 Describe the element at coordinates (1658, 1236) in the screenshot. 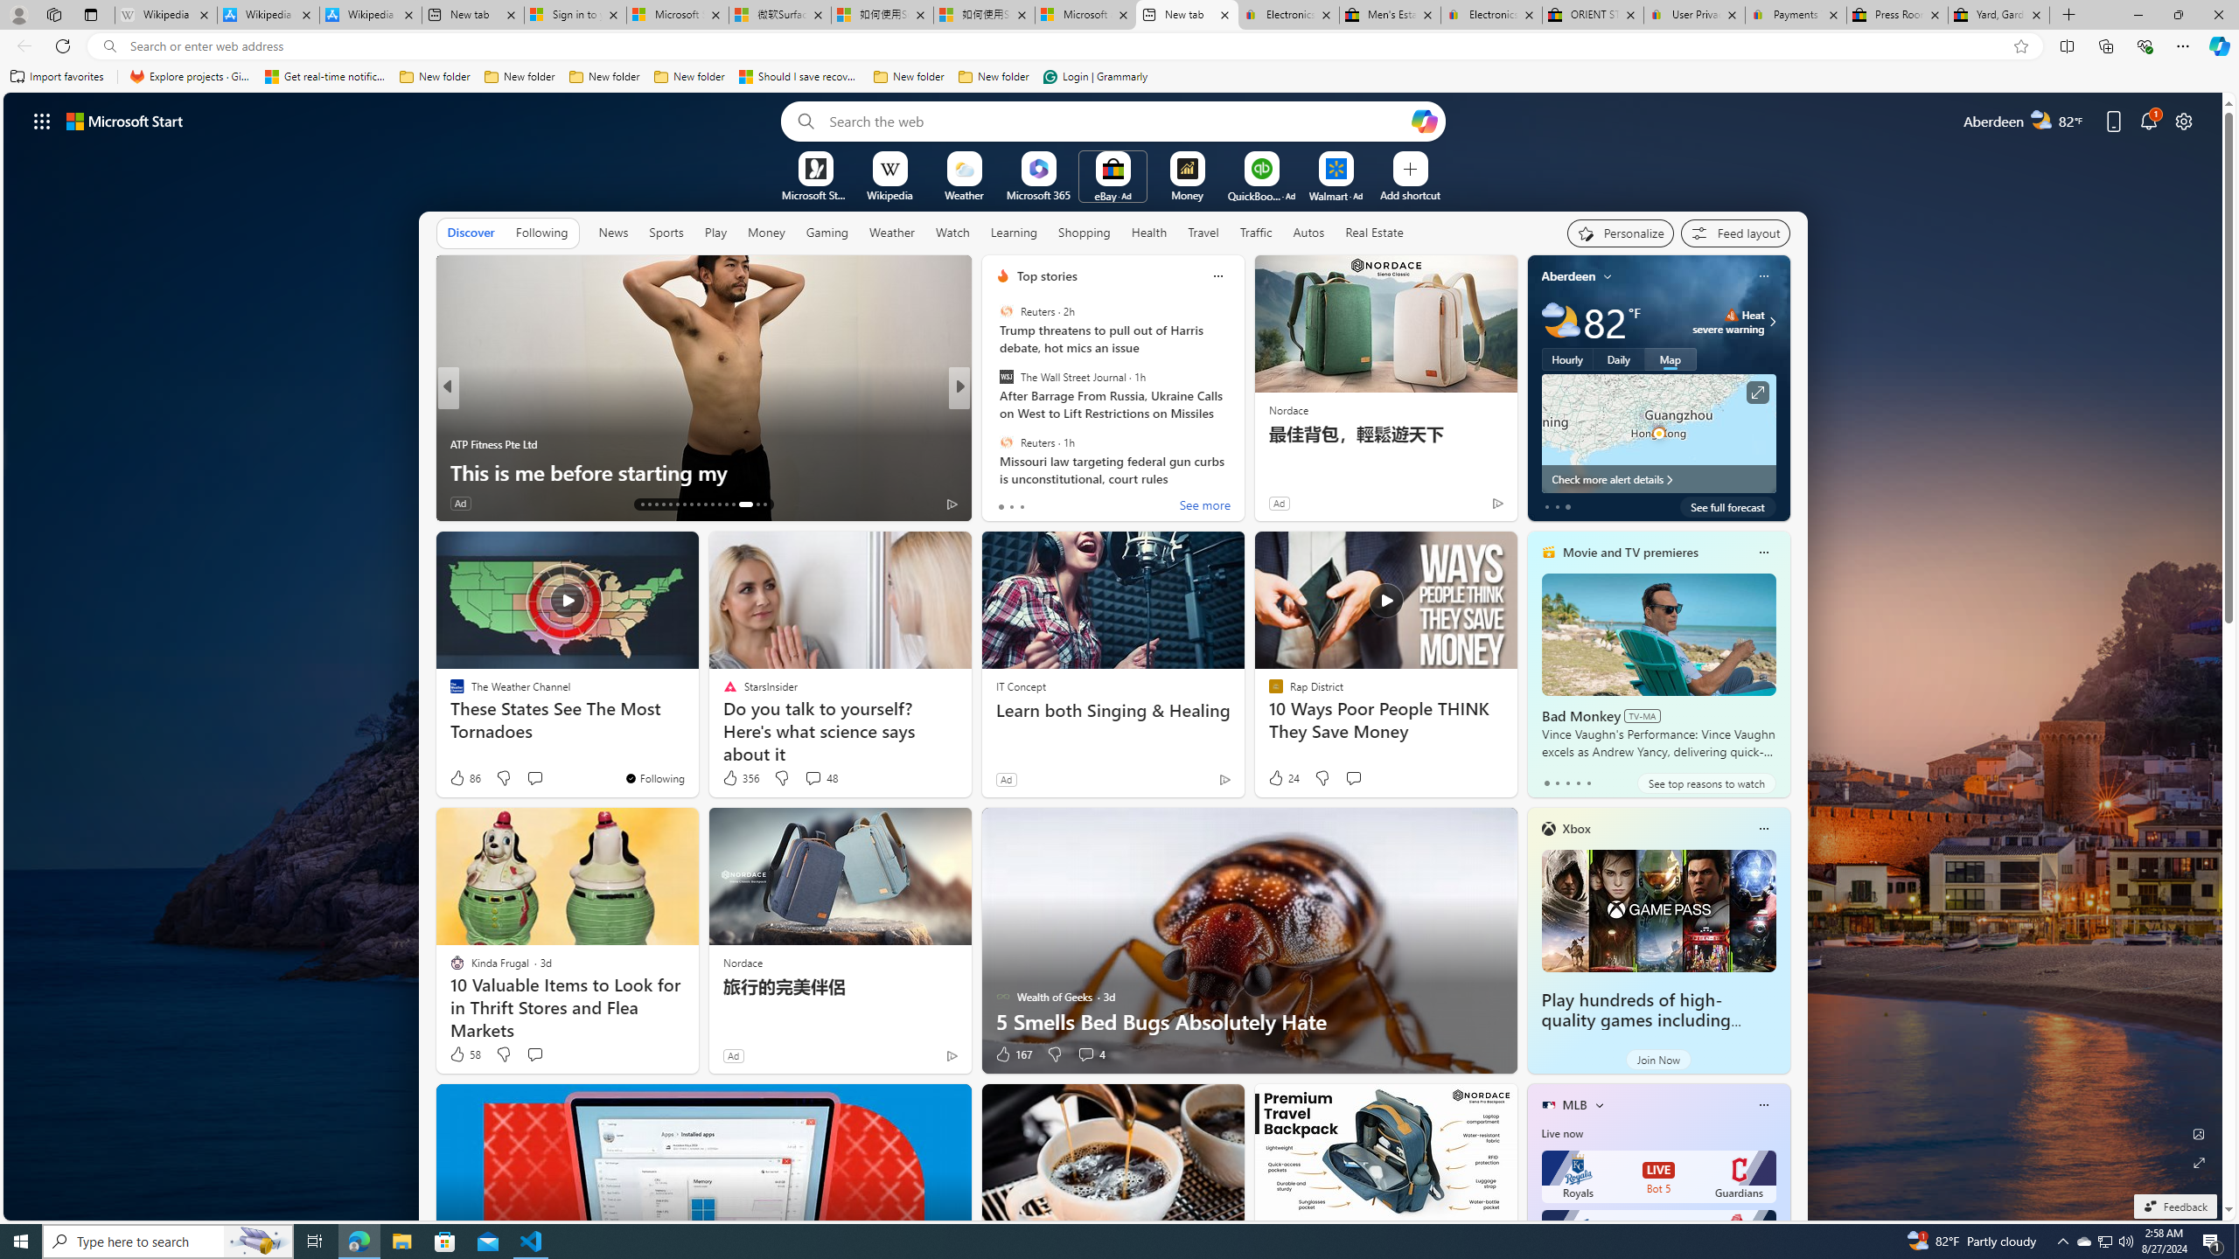

I see `Blue Jays LIVE Bot 4 Red Sox` at that location.